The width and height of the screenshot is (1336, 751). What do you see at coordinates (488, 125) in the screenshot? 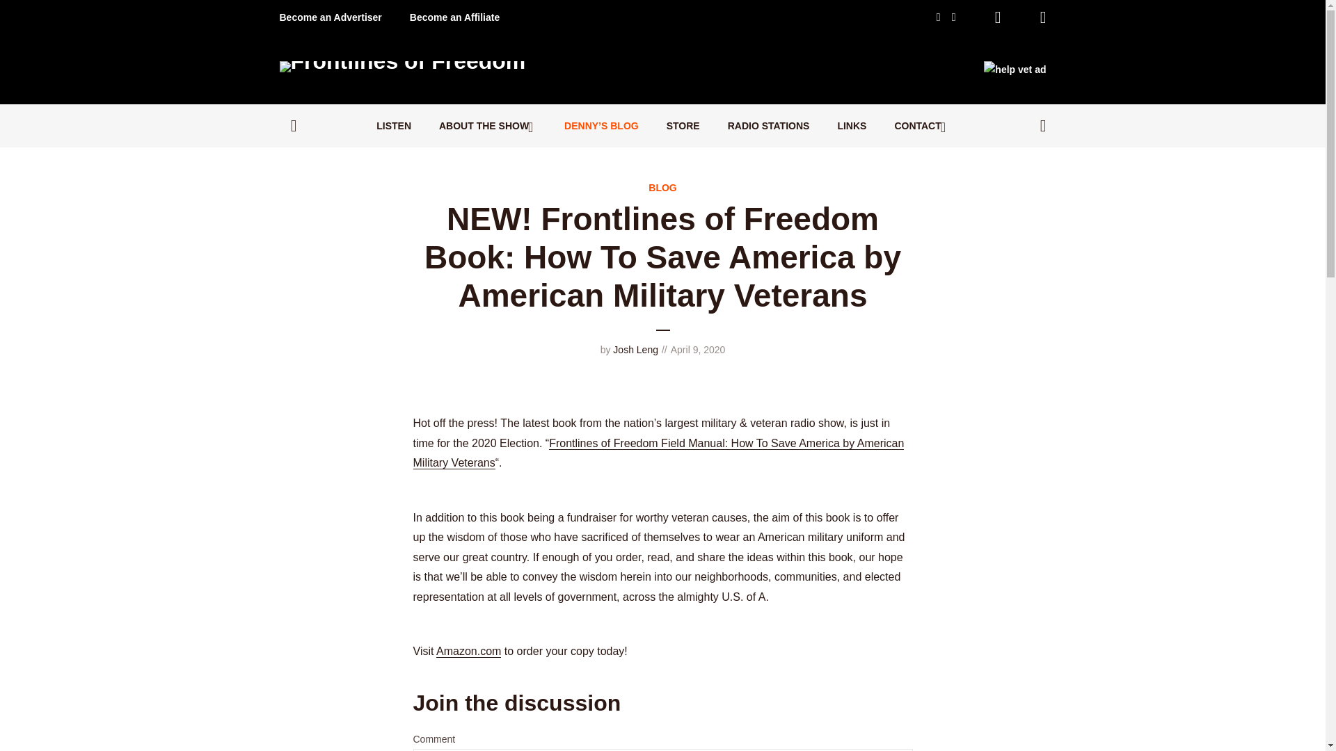
I see `ABOUT THE SHOW` at bounding box center [488, 125].